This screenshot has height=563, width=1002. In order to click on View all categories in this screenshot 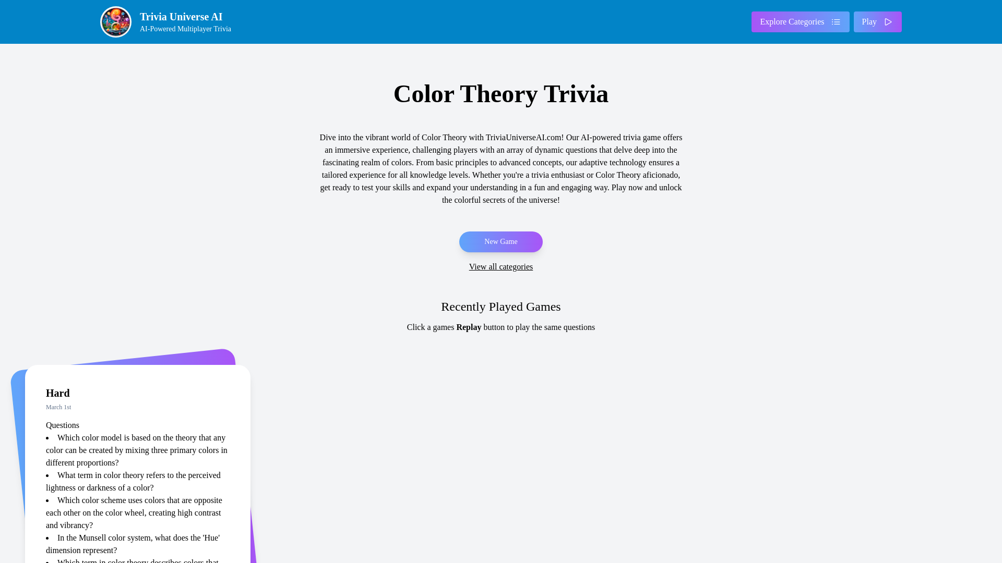, I will do `click(501, 267)`.